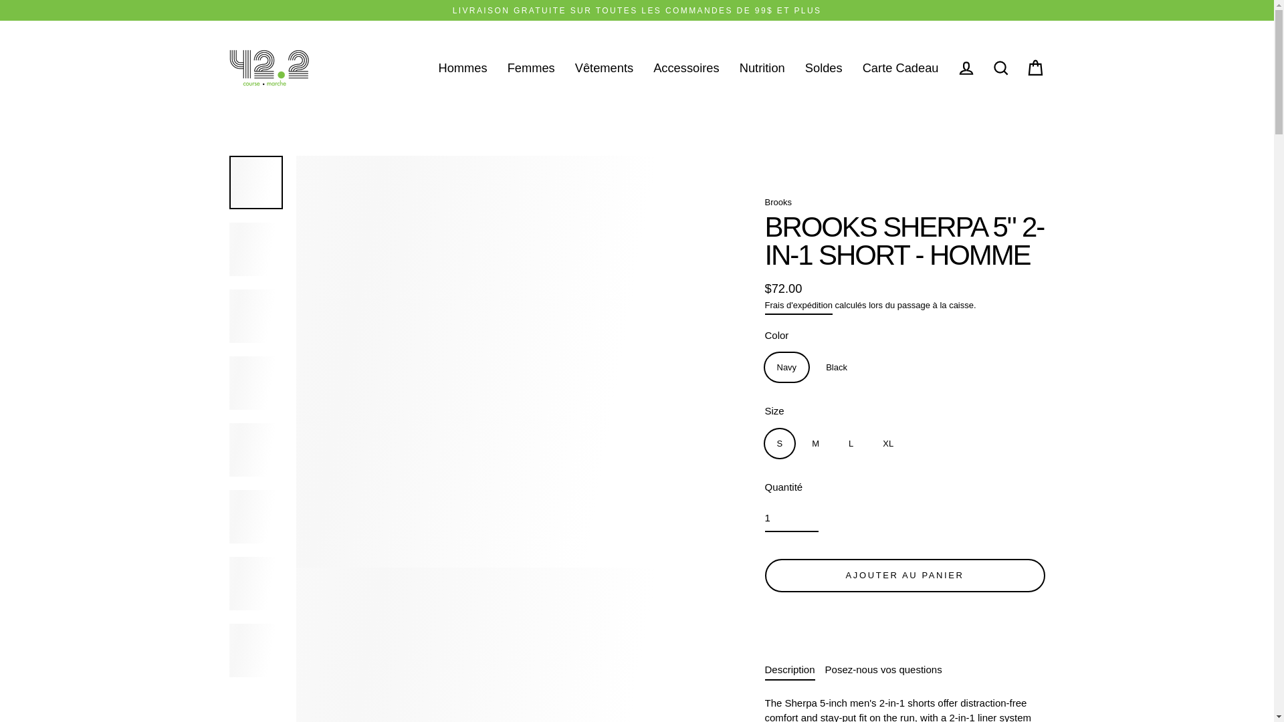 This screenshot has height=722, width=1284. Describe the element at coordinates (901, 68) in the screenshot. I see `Carte Cadeau` at that location.